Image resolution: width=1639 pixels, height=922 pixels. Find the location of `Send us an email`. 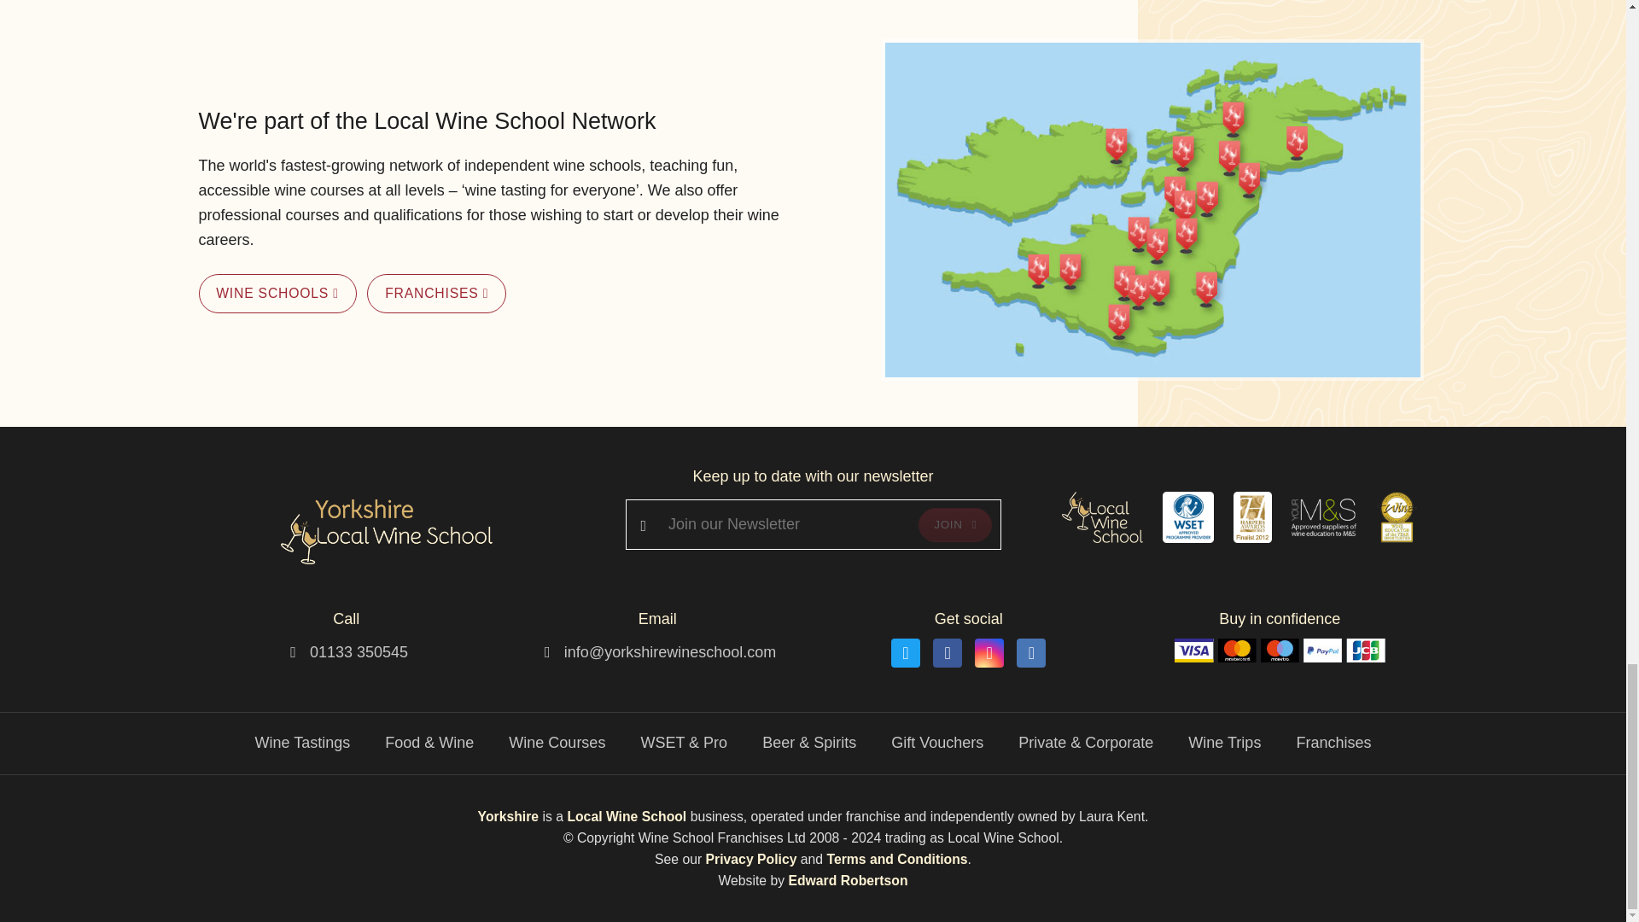

Send us an email is located at coordinates (669, 652).